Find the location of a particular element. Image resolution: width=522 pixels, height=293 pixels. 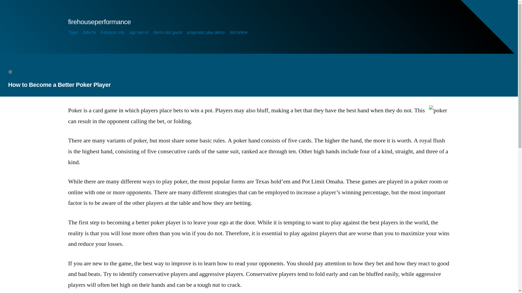

firehouseperformance is located at coordinates (99, 22).